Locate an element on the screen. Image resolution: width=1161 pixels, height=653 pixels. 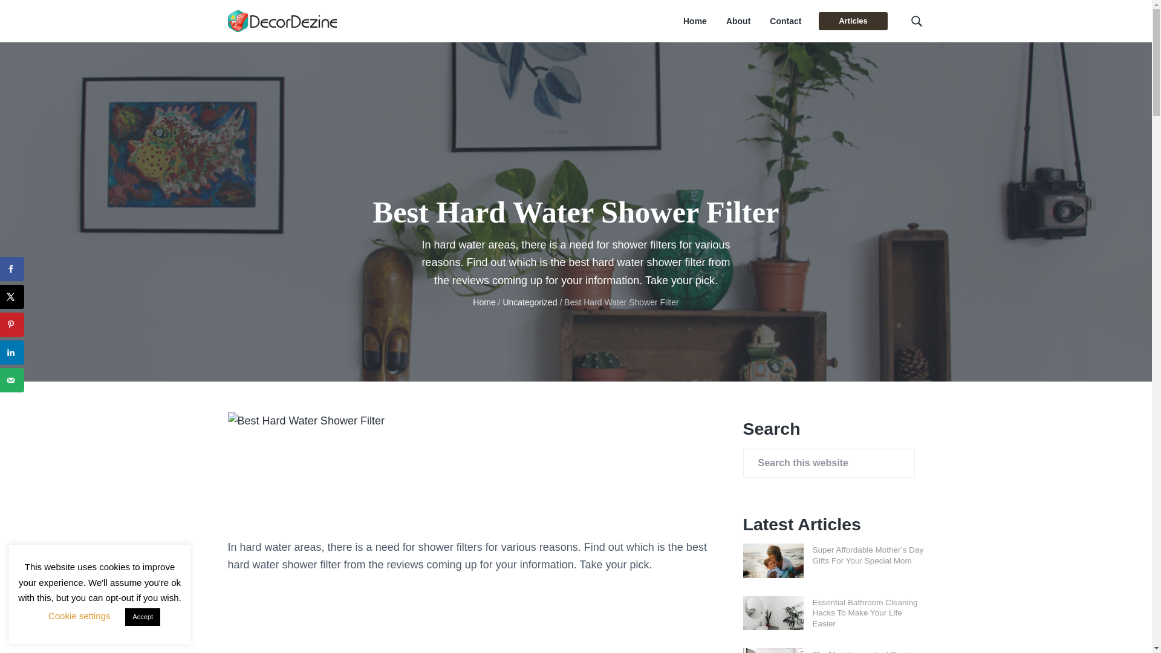
Essential Bathroom Cleaning Hacks To Make Your Life Easier is located at coordinates (865, 613).